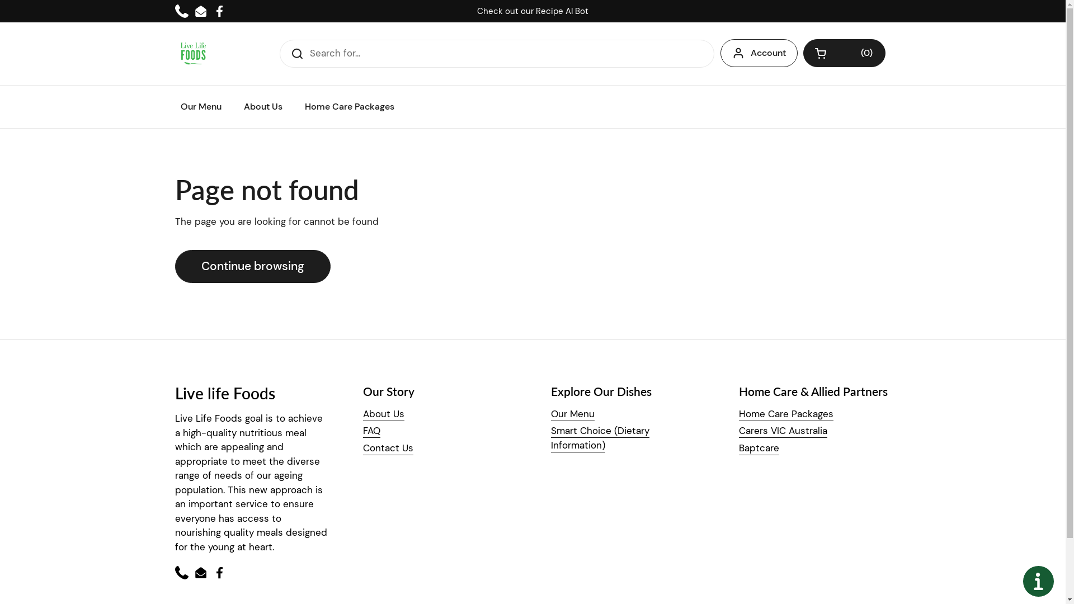 The image size is (1074, 604). Describe the element at coordinates (371, 431) in the screenshot. I see `FAQ` at that location.